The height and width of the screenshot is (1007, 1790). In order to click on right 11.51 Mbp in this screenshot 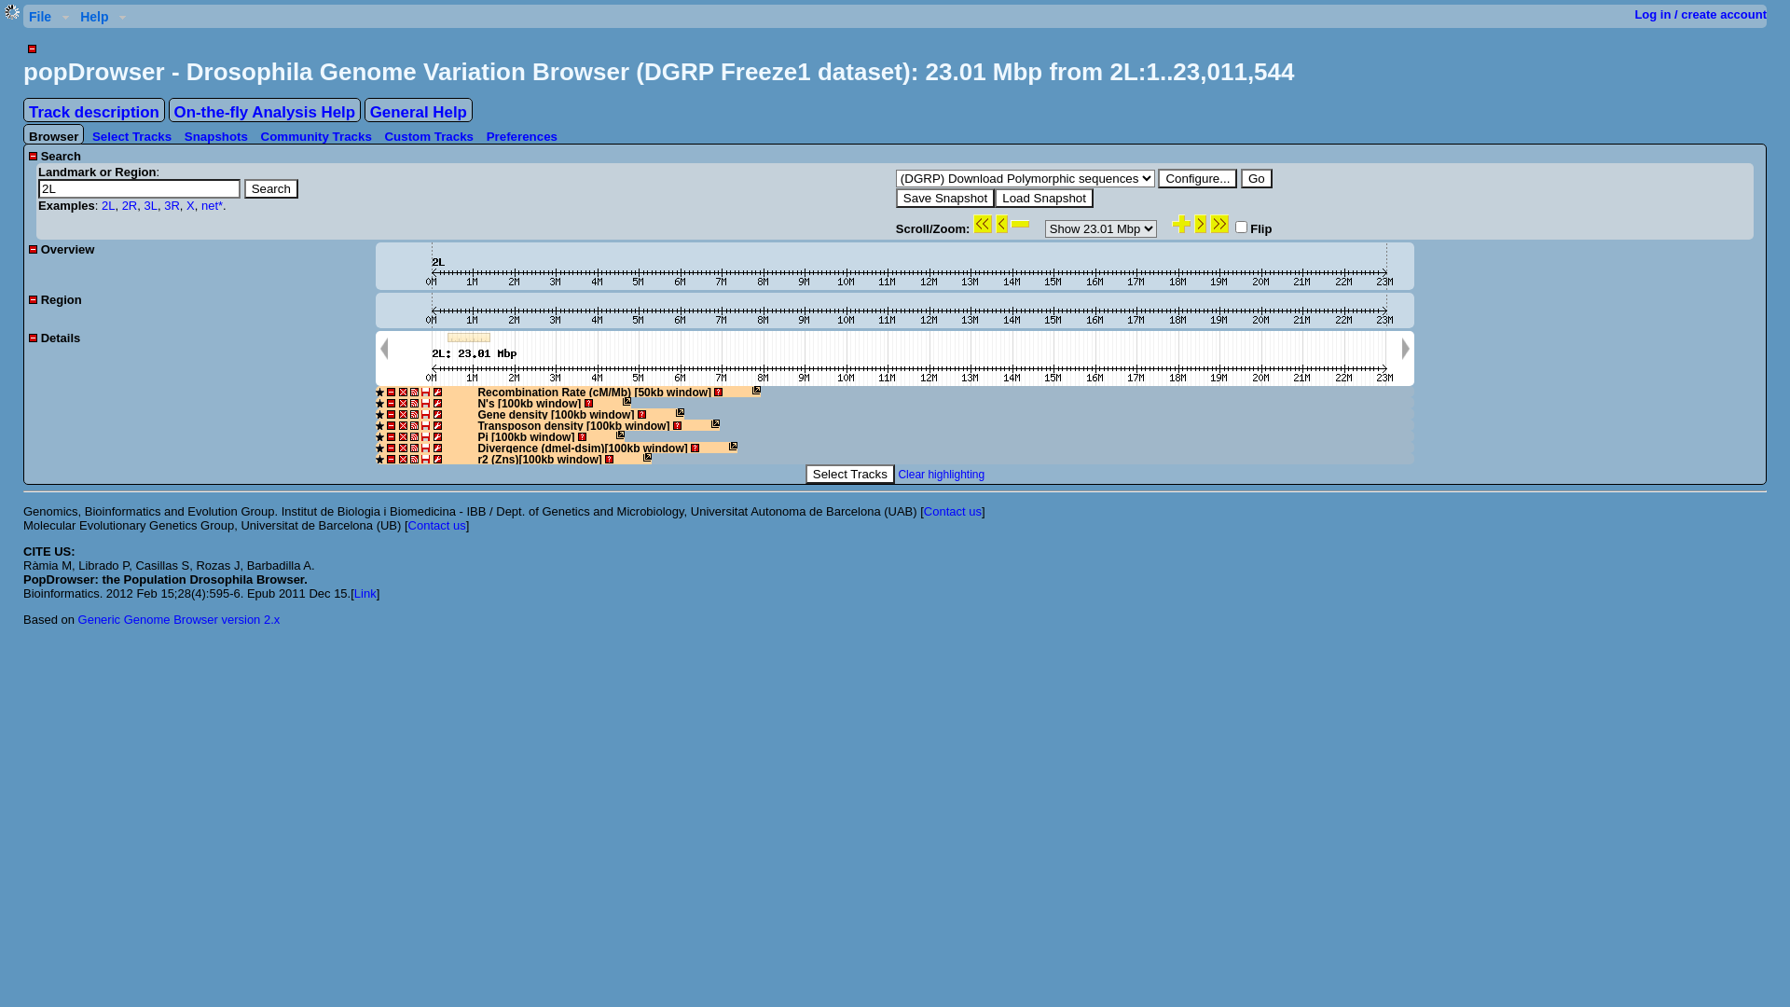, I will do `click(1201, 224)`.